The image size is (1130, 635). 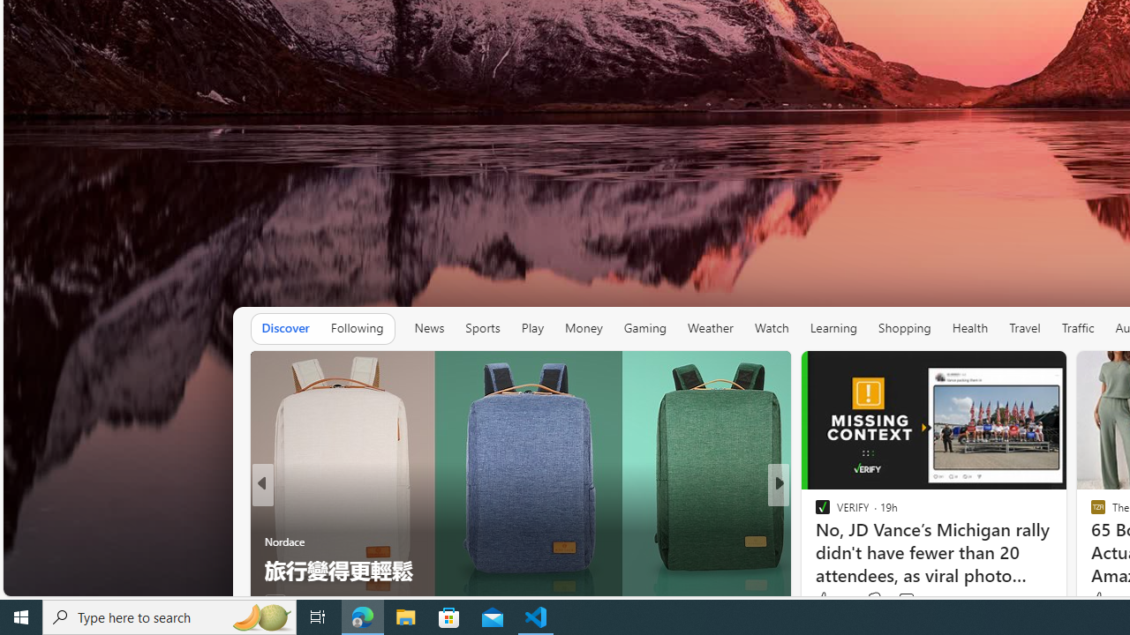 What do you see at coordinates (584, 328) in the screenshot?
I see `Money` at bounding box center [584, 328].